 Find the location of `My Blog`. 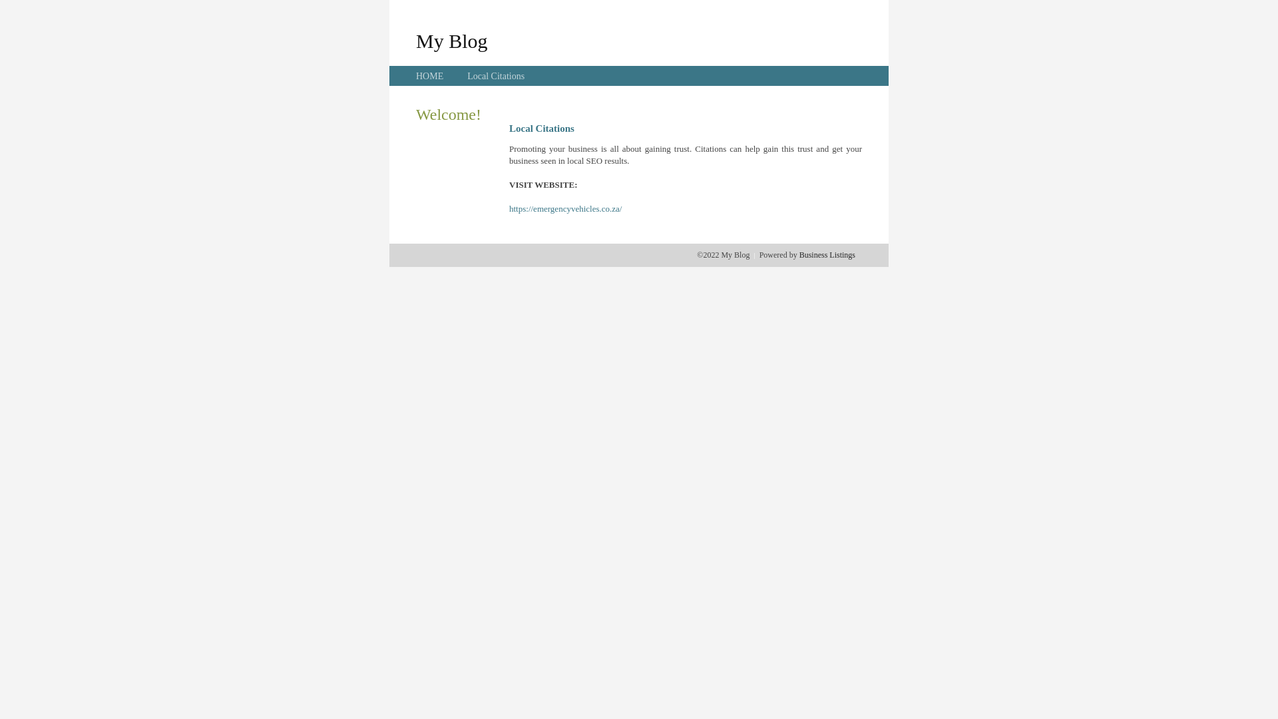

My Blog is located at coordinates (452, 41).